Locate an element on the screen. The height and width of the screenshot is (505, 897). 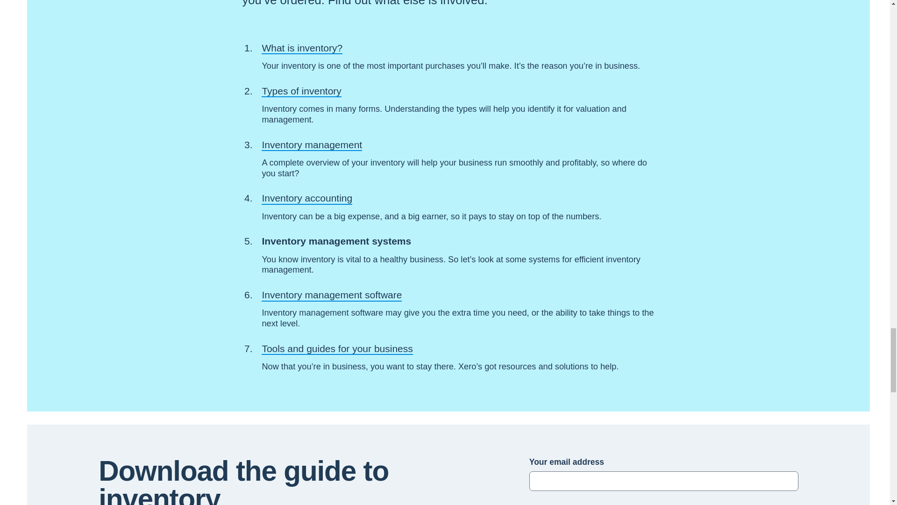
Inventory management software is located at coordinates (332, 295).